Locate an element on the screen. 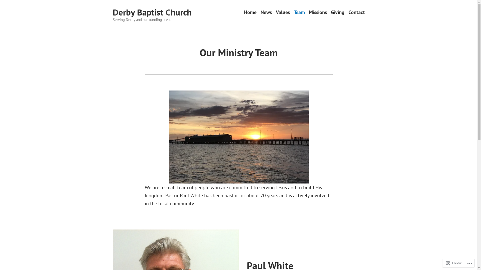  Giving is located at coordinates (337, 12).